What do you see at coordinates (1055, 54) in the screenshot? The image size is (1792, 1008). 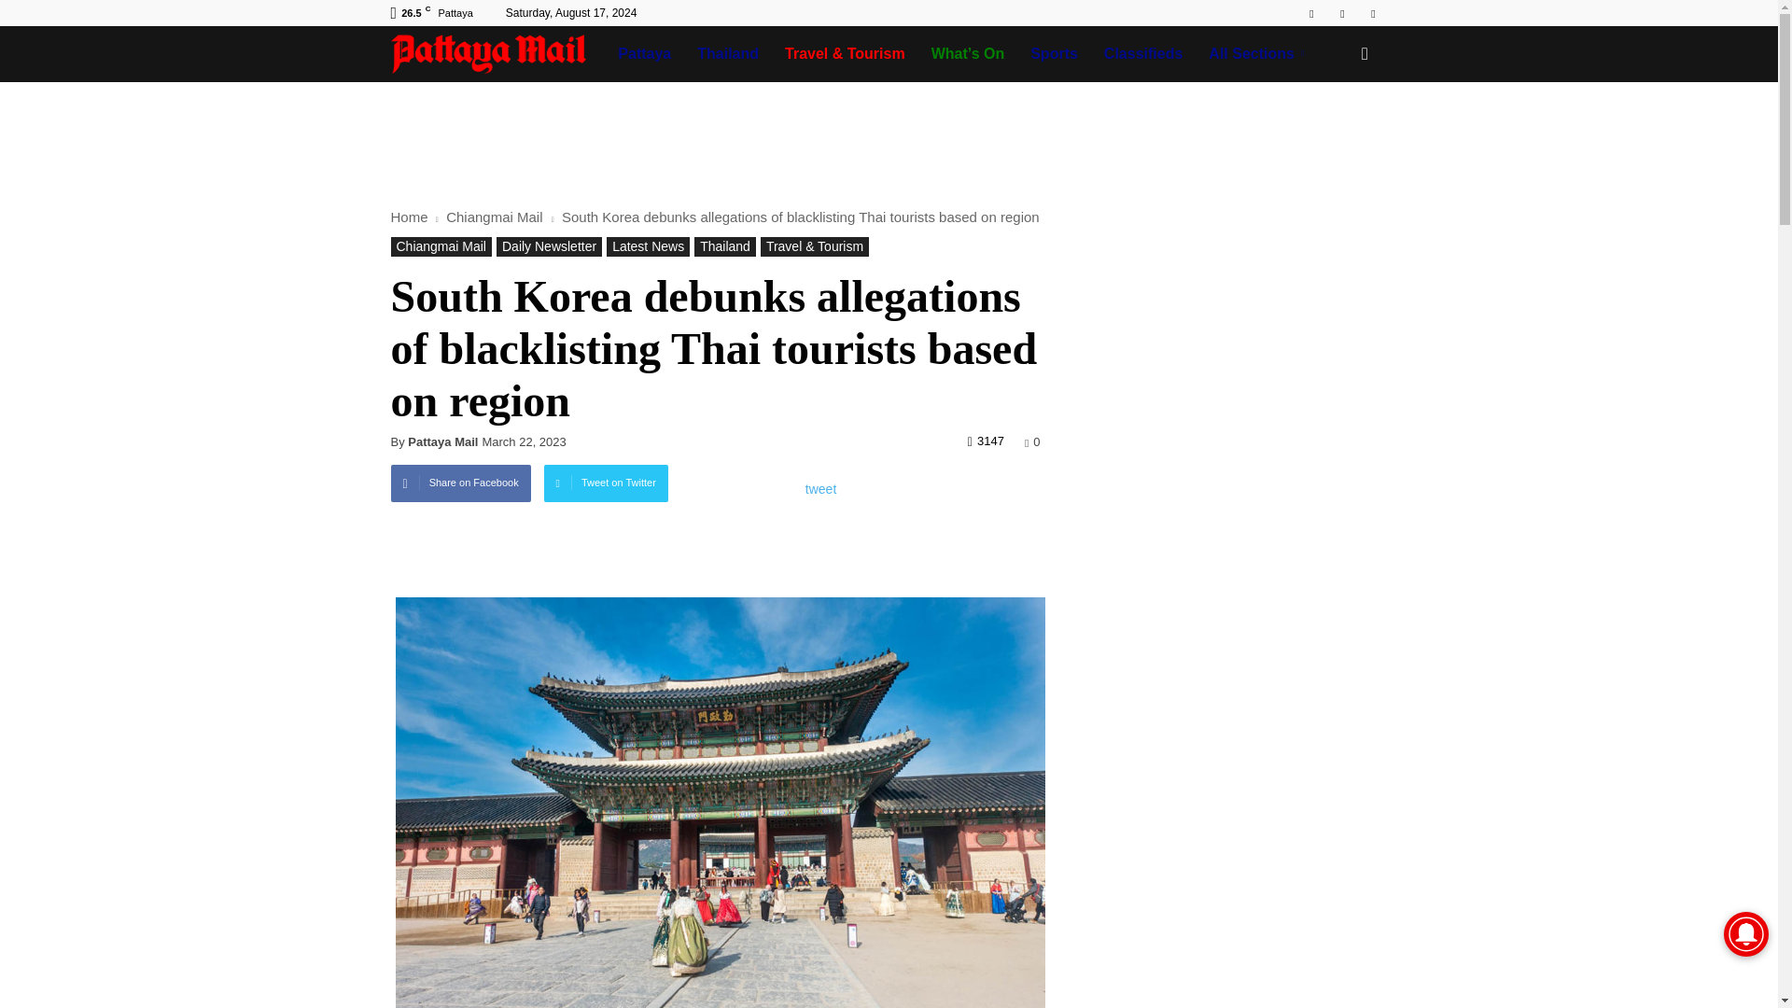 I see `Sports` at bounding box center [1055, 54].